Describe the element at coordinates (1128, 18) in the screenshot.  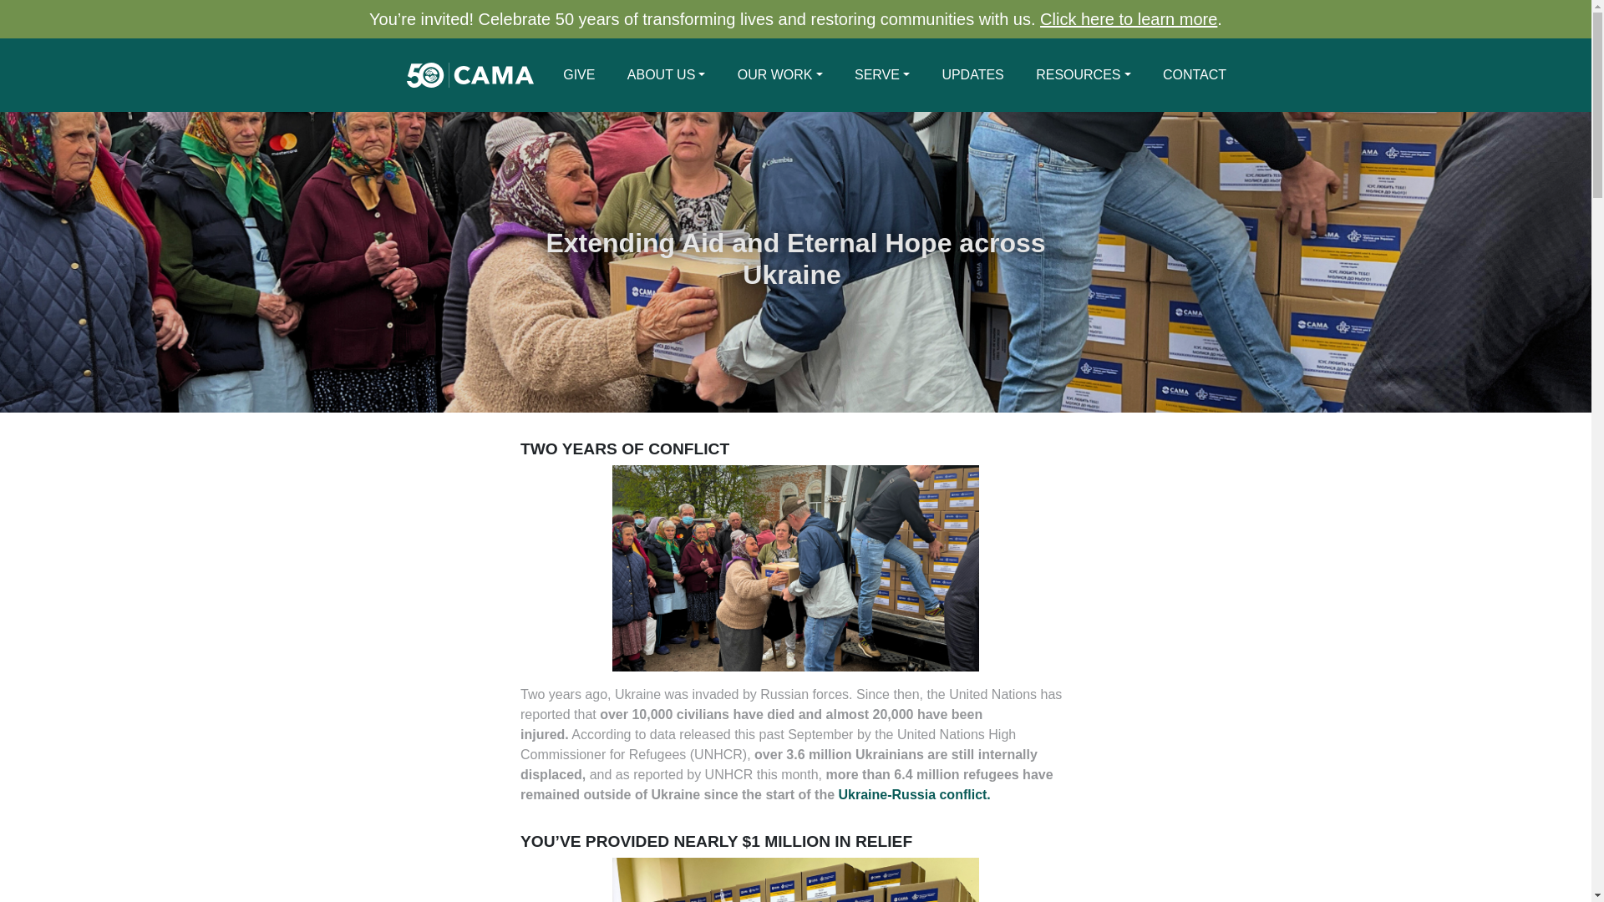
I see `Click here to learn more` at that location.